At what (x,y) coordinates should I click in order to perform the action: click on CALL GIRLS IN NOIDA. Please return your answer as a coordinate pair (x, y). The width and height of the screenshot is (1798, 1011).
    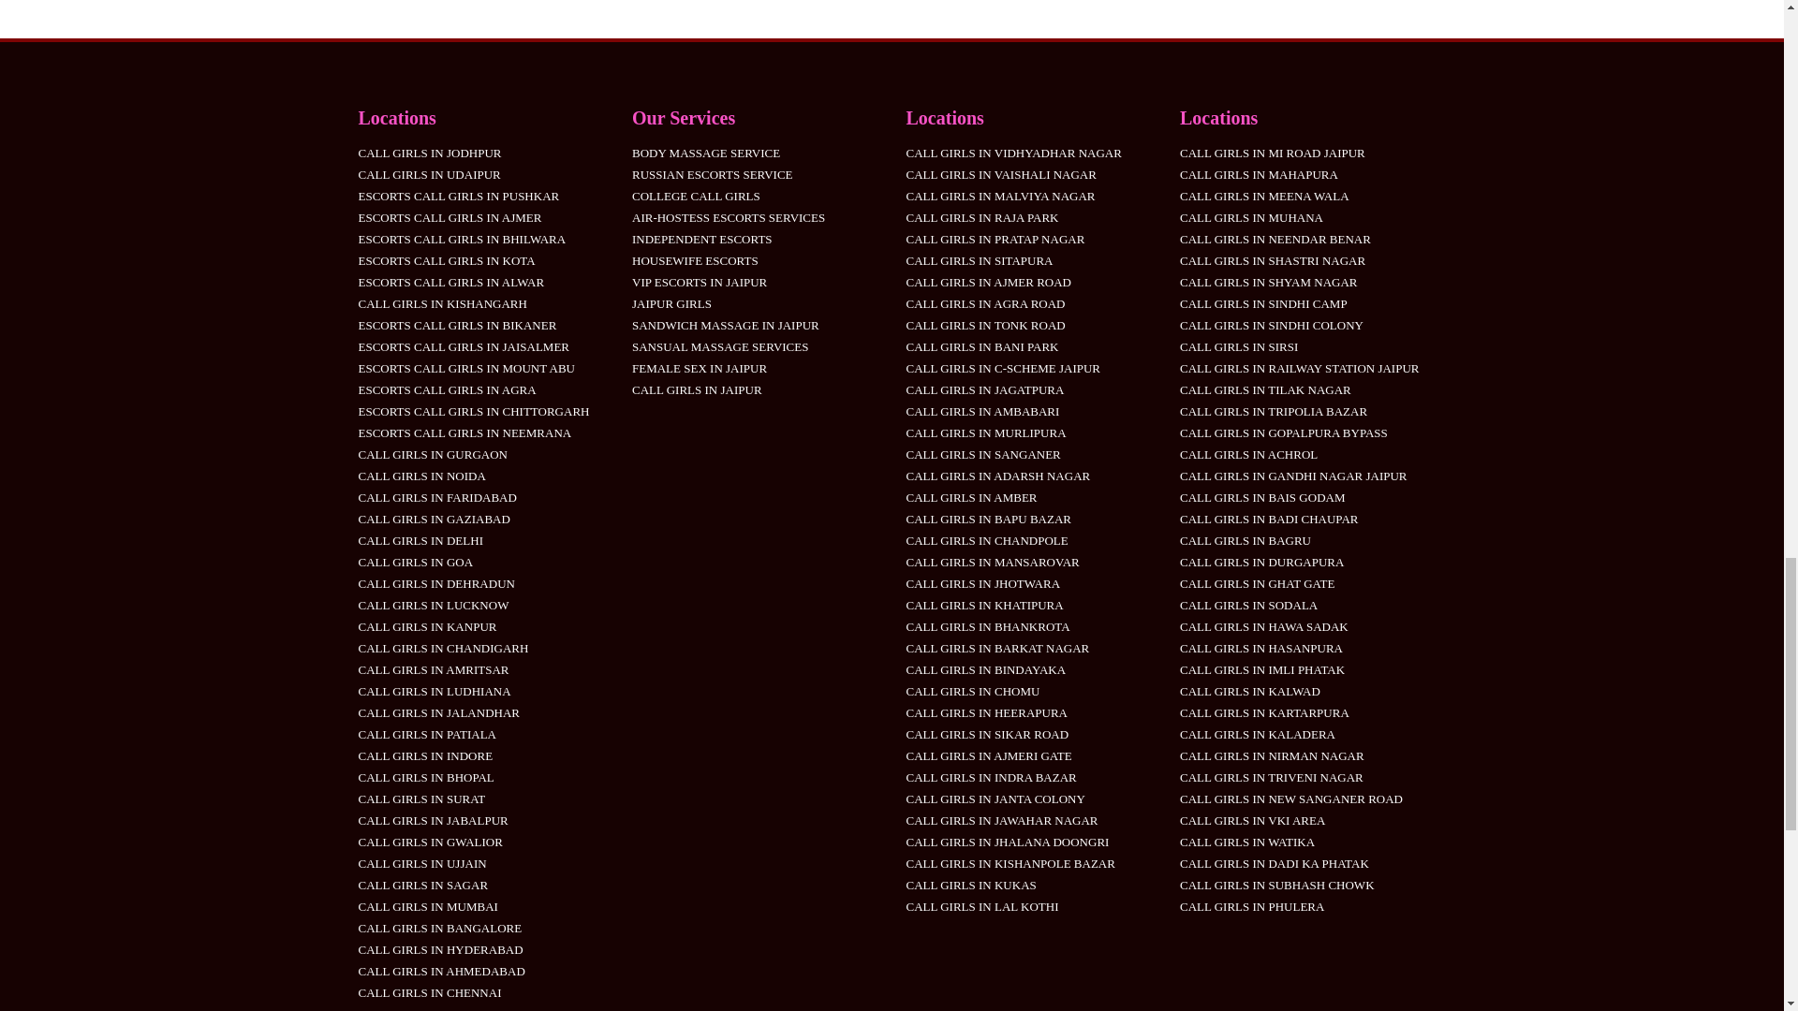
    Looking at the image, I should click on (421, 476).